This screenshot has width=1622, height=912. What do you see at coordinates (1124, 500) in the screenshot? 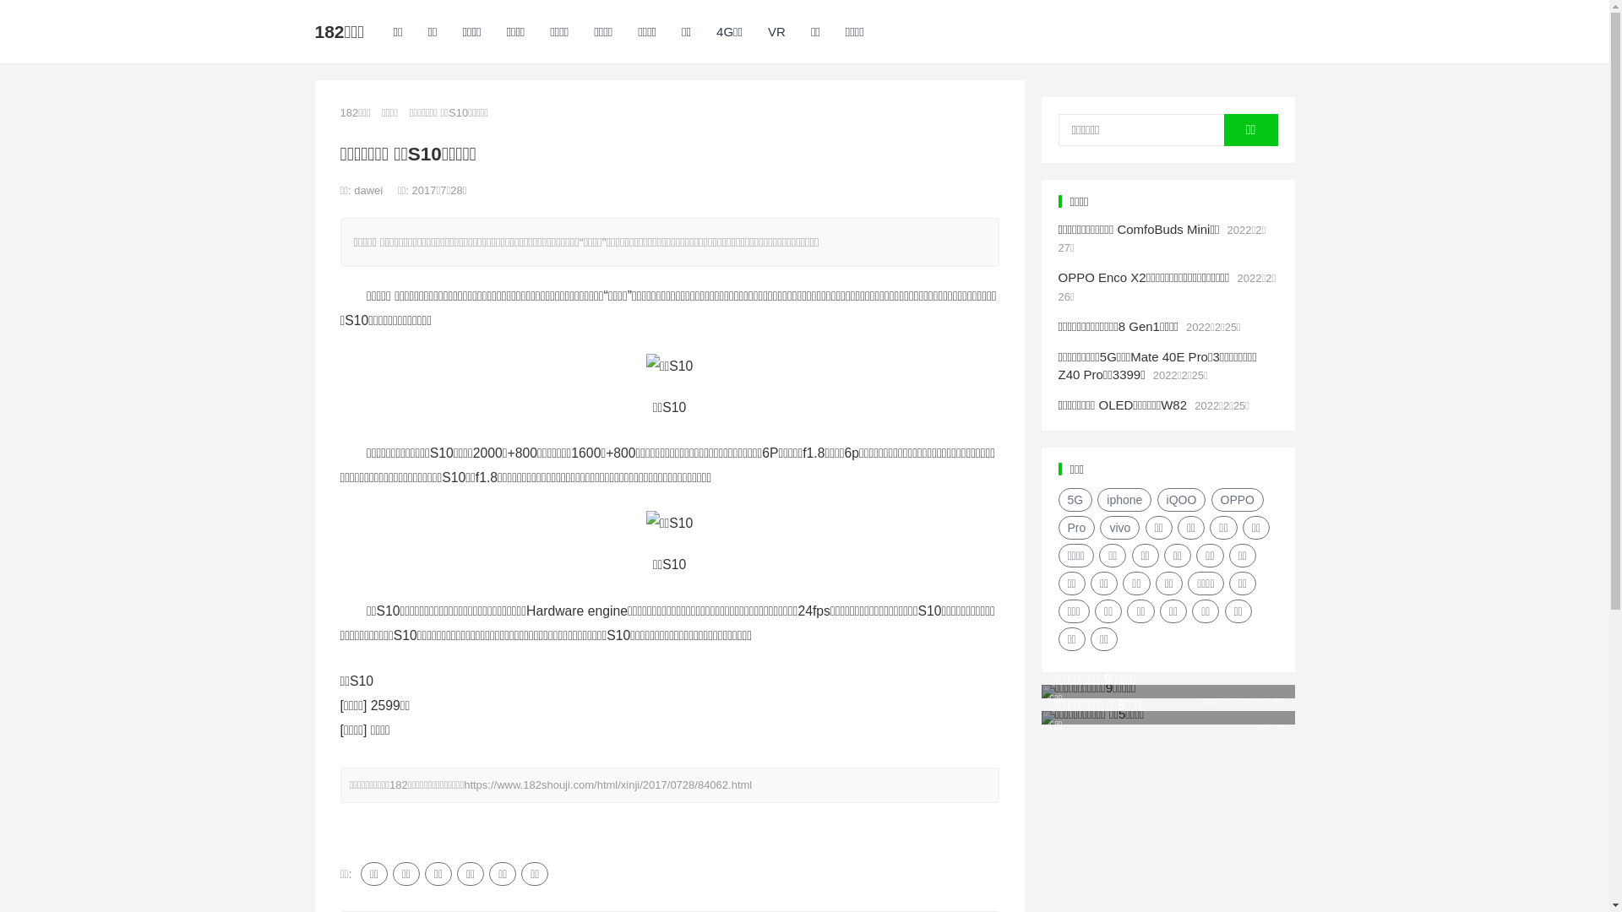
I see `iphone` at bounding box center [1124, 500].